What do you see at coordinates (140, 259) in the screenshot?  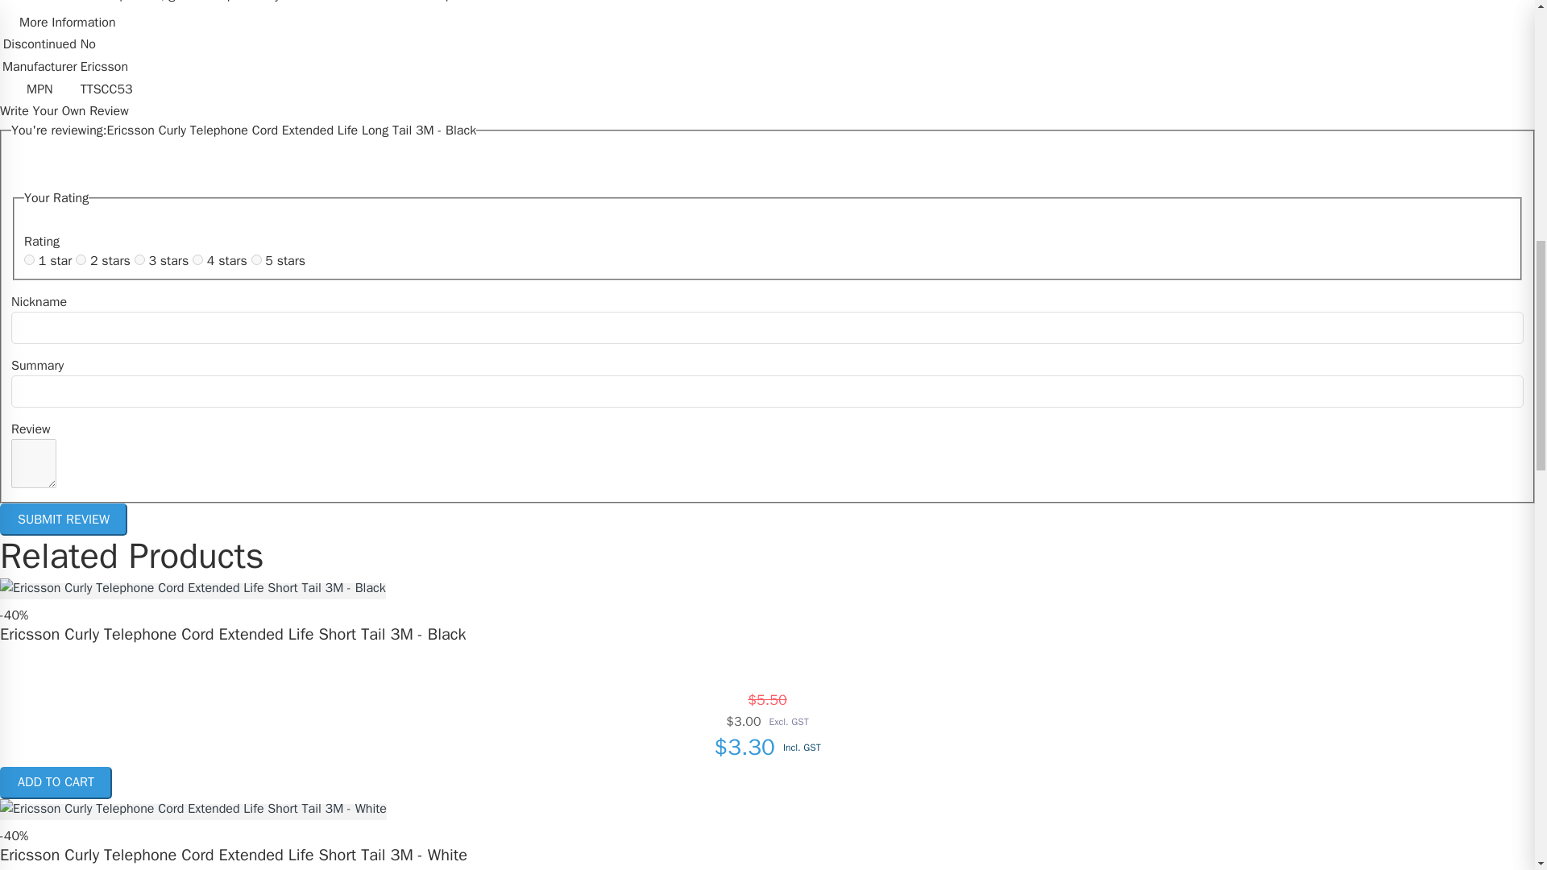 I see `121` at bounding box center [140, 259].